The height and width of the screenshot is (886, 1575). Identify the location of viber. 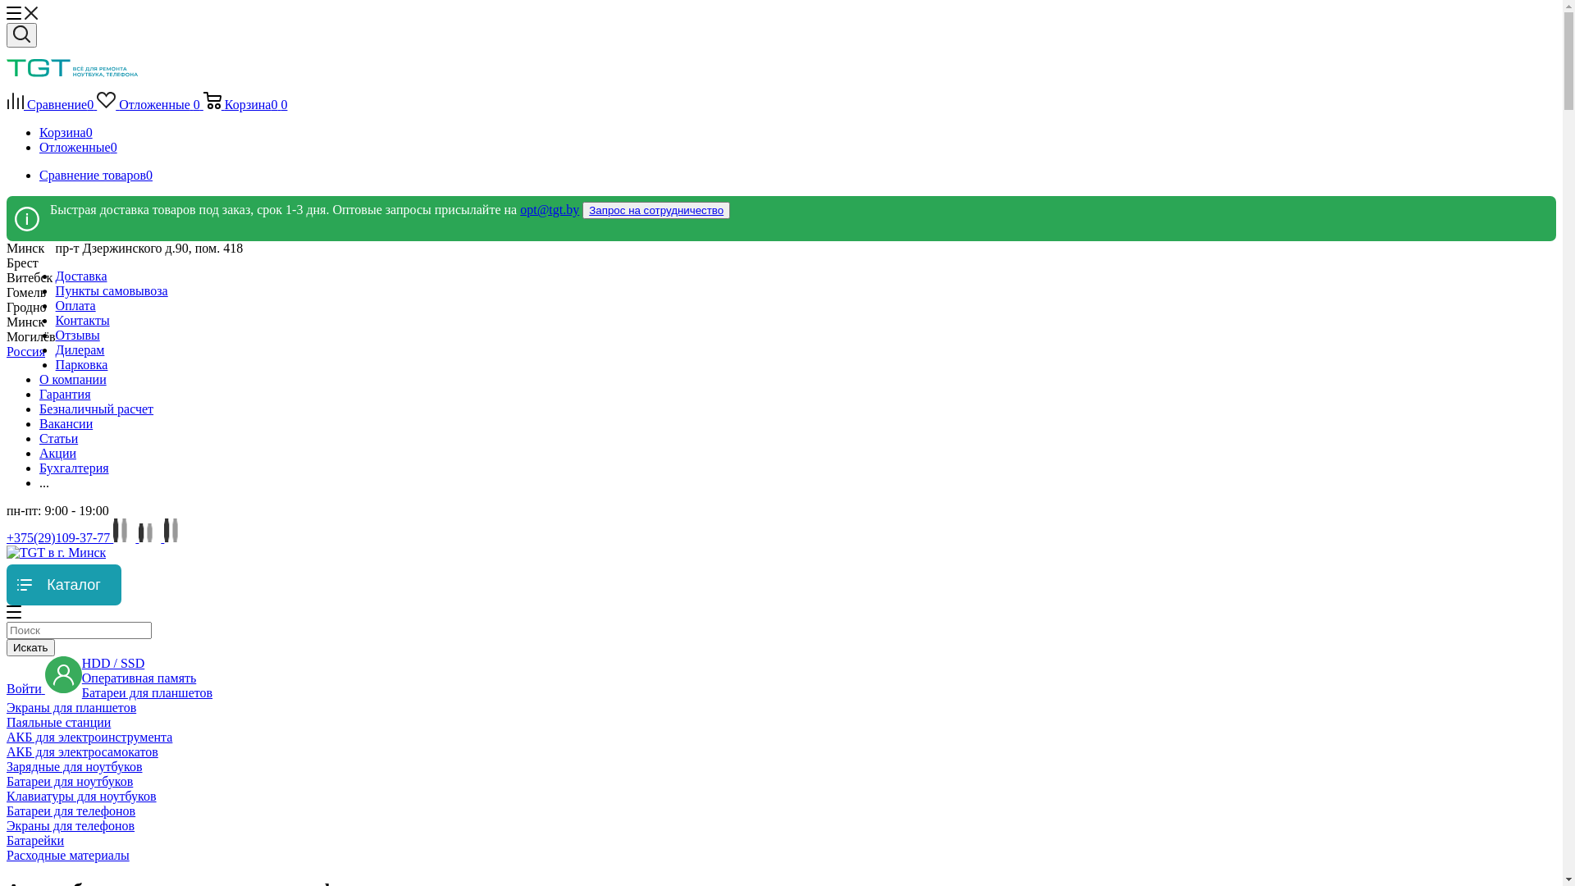
(126, 538).